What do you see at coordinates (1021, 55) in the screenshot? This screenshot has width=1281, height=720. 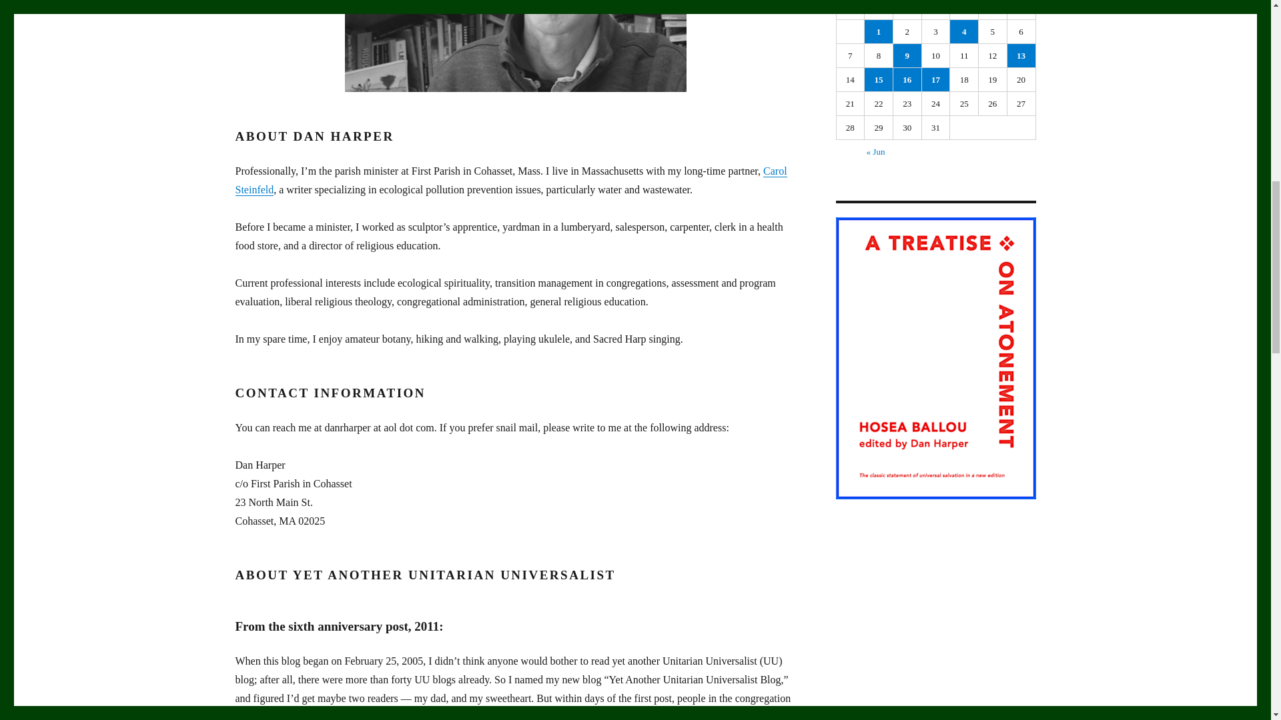 I see `13` at bounding box center [1021, 55].